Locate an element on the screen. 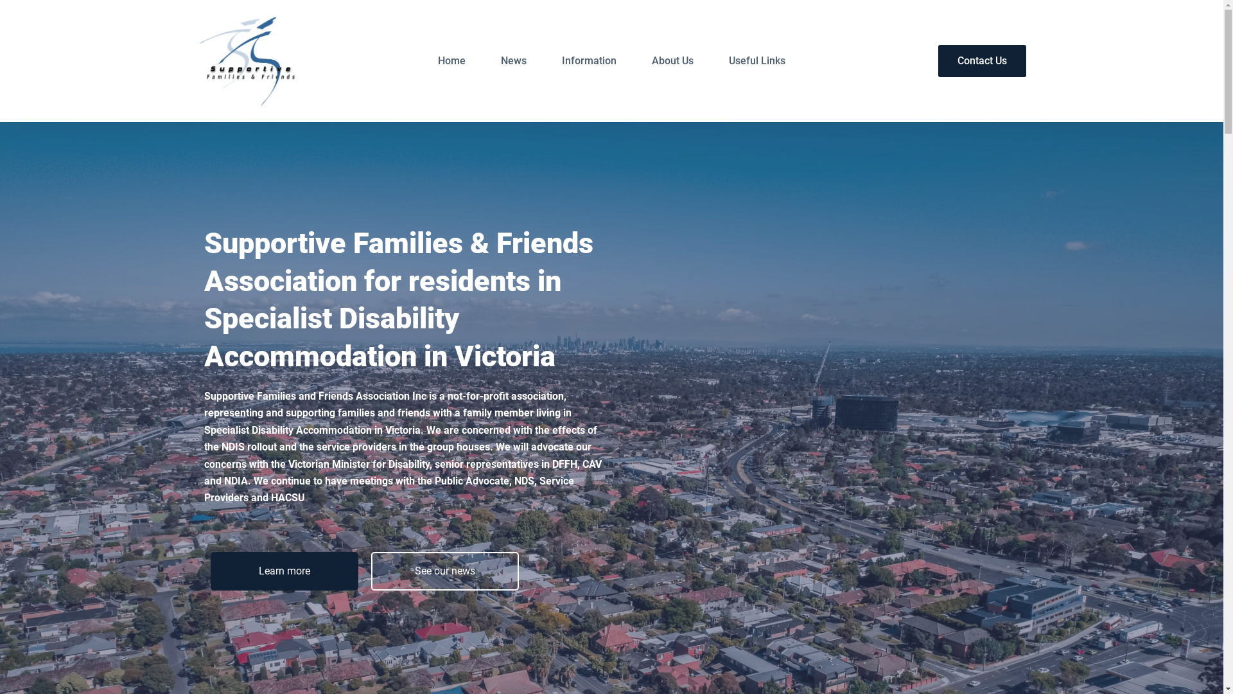 Image resolution: width=1233 pixels, height=694 pixels. Skip to content is located at coordinates (13, 6).